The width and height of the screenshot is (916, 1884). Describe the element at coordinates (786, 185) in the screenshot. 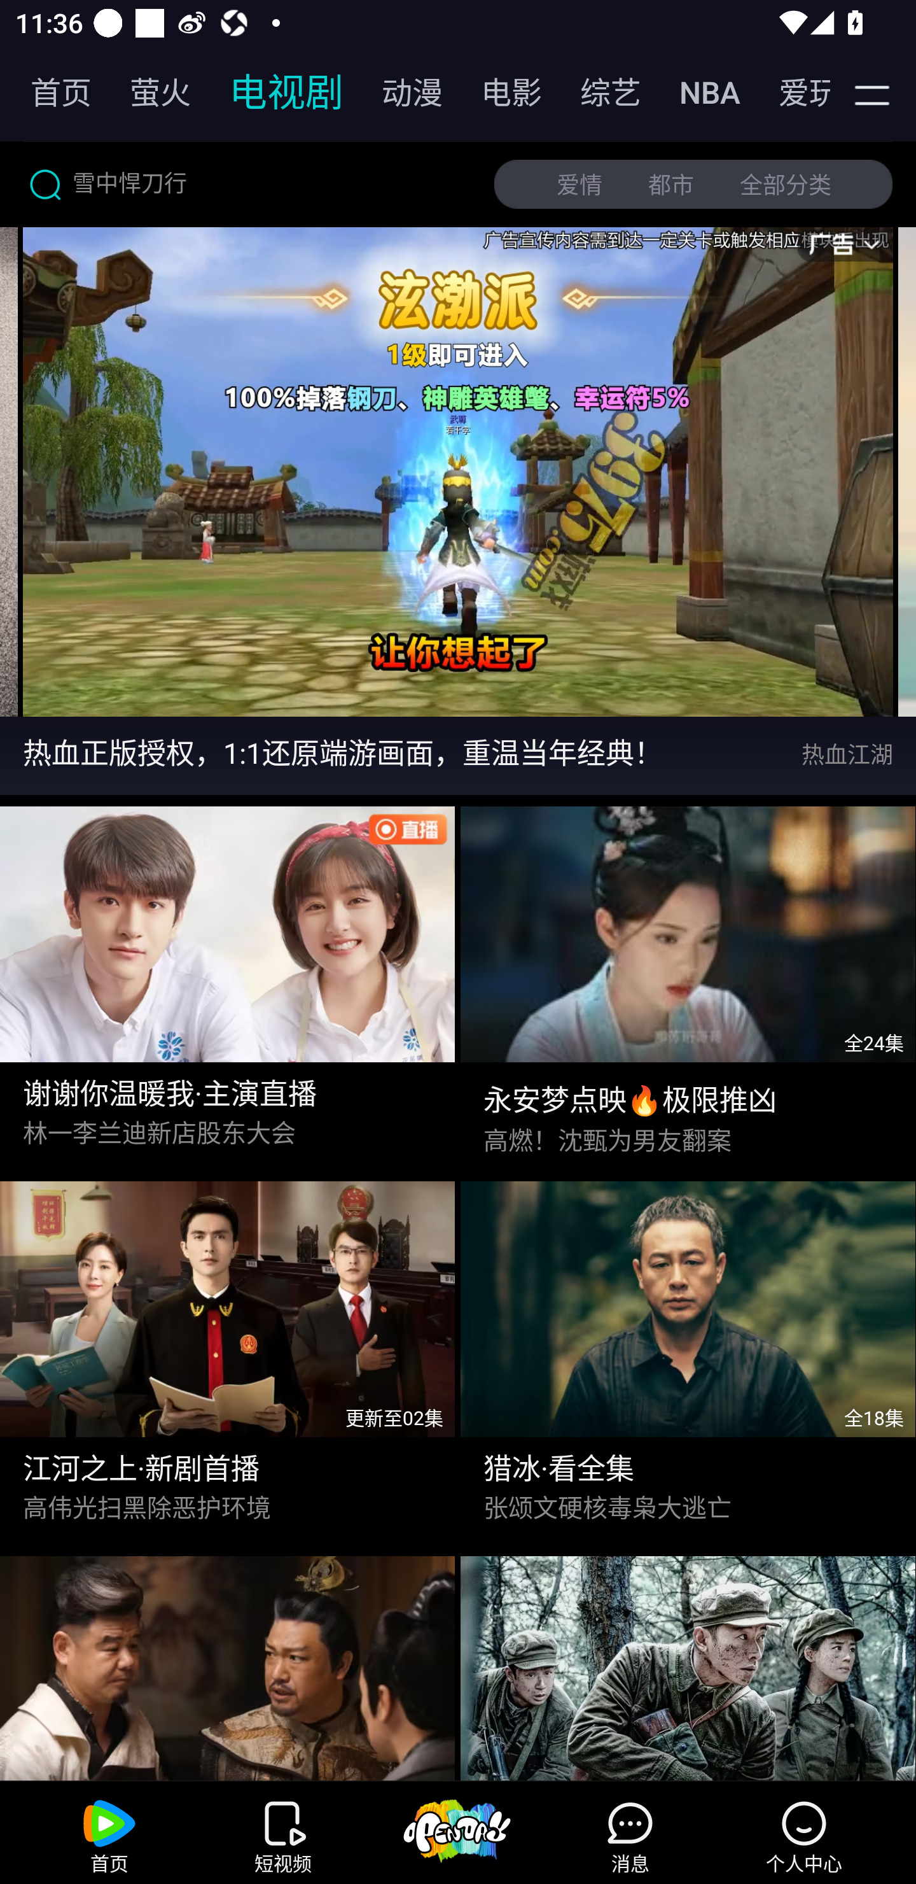

I see `全部分类` at that location.